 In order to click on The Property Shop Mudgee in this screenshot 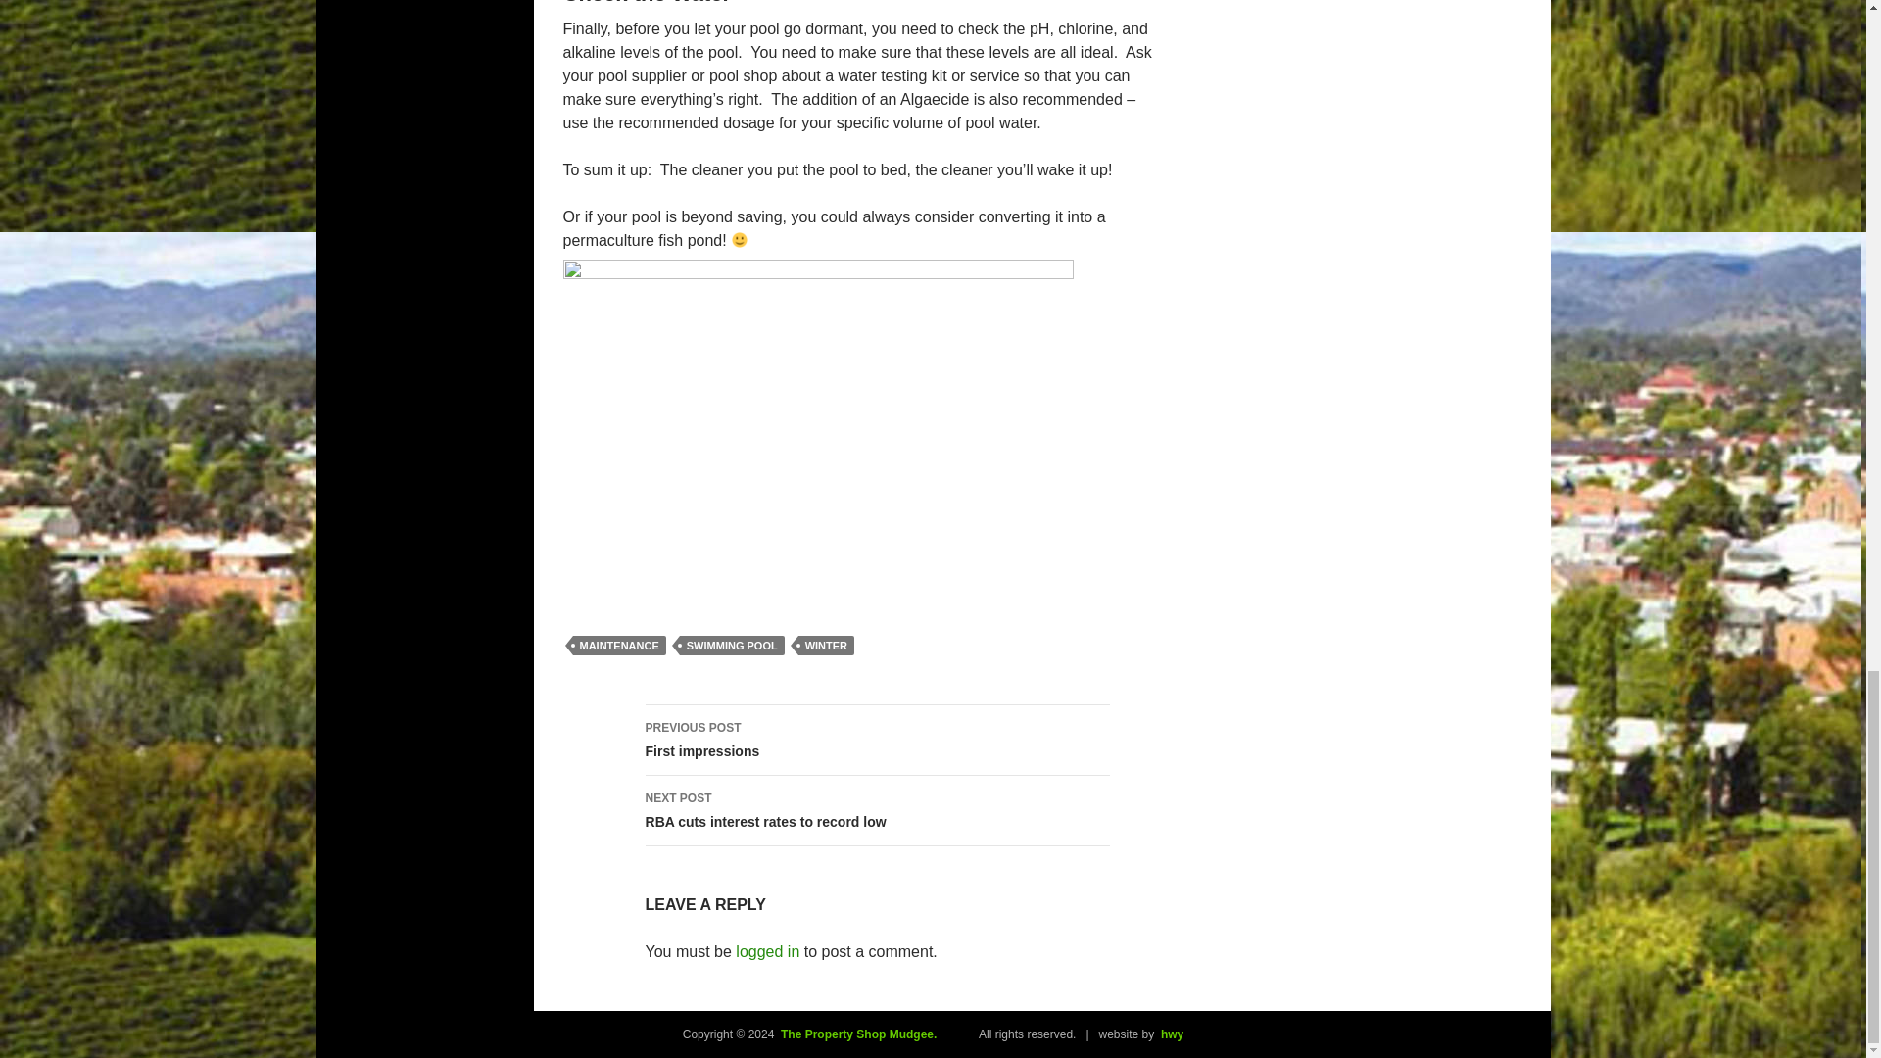, I will do `click(854, 1034)`.